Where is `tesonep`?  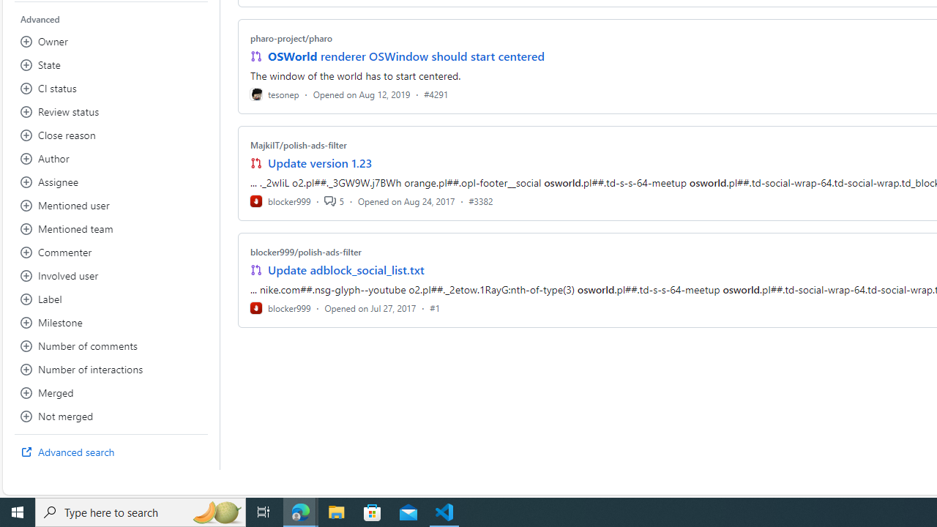 tesonep is located at coordinates (275, 94).